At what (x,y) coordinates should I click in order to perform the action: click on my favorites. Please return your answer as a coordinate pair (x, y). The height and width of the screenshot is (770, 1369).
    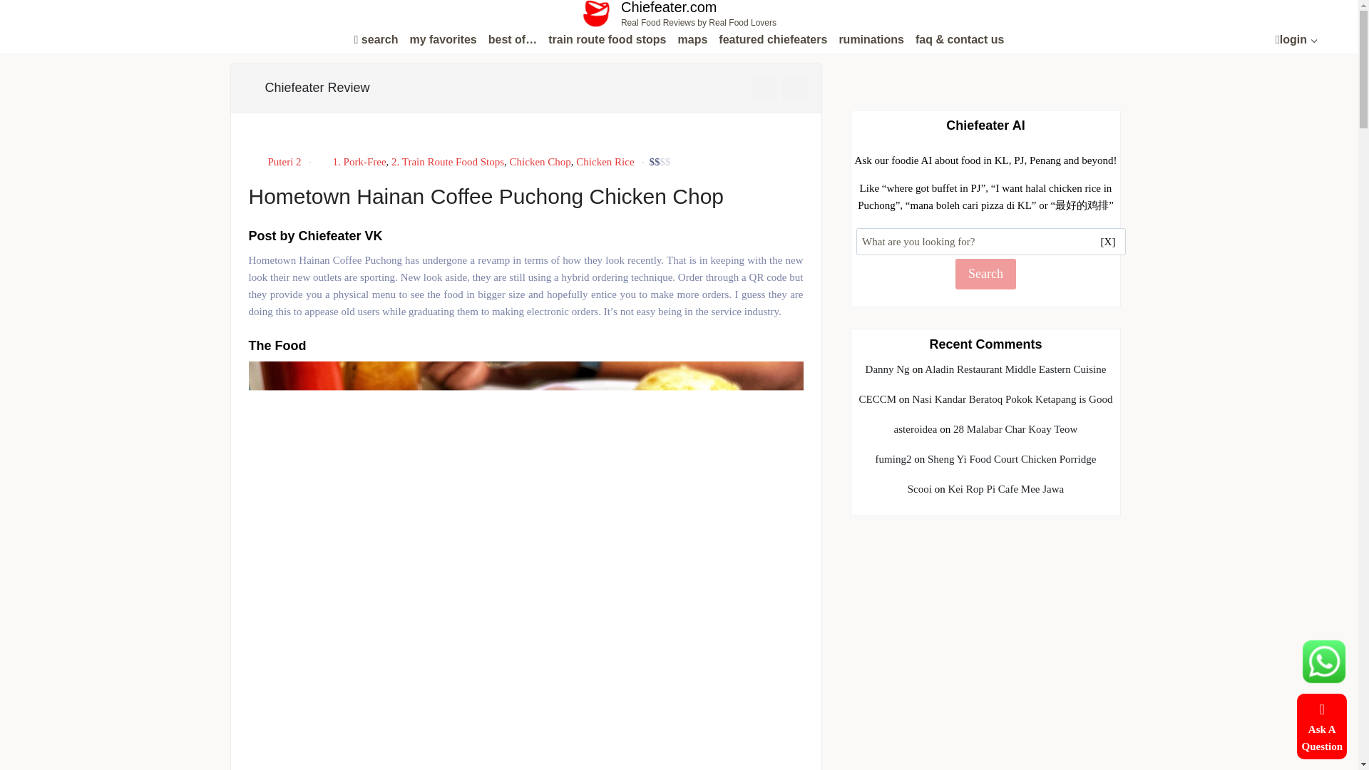
    Looking at the image, I should click on (442, 40).